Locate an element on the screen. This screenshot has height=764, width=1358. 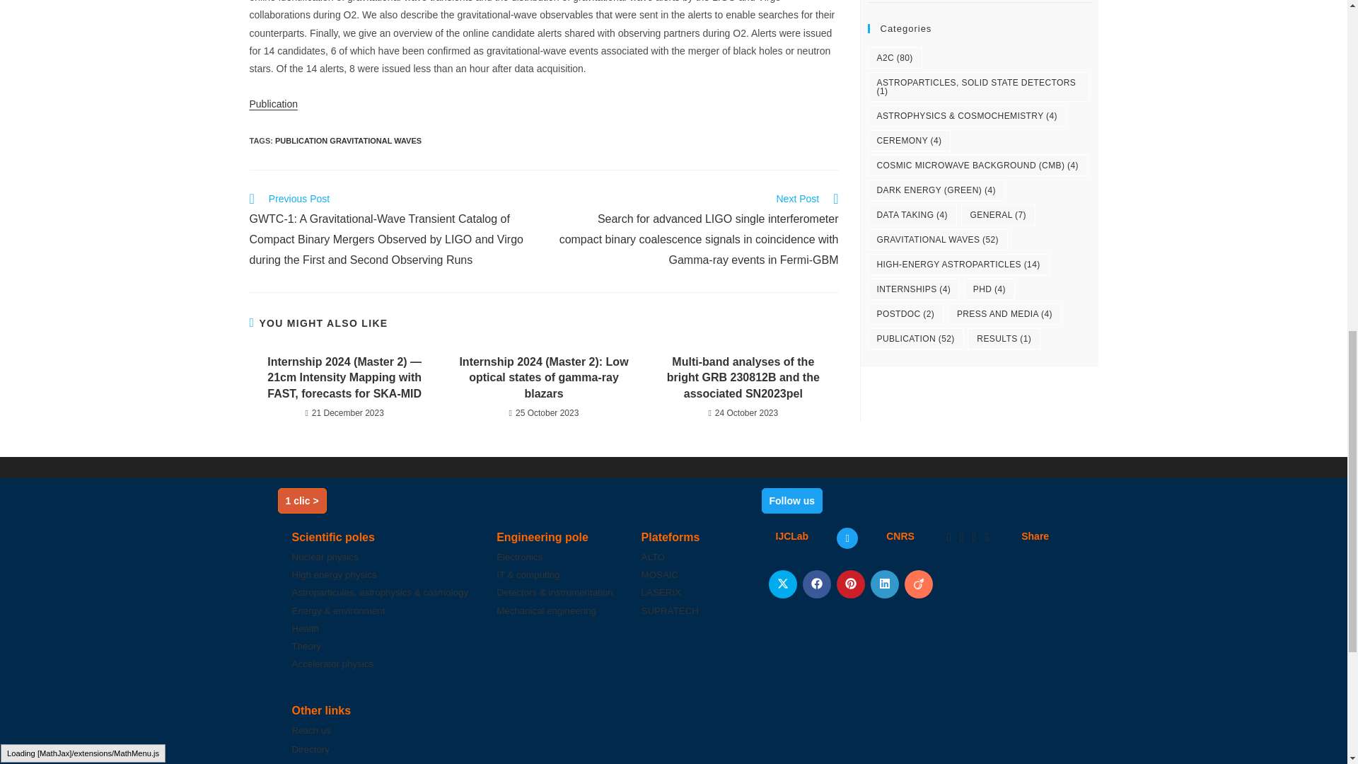
Share on Pinterest is located at coordinates (850, 584).